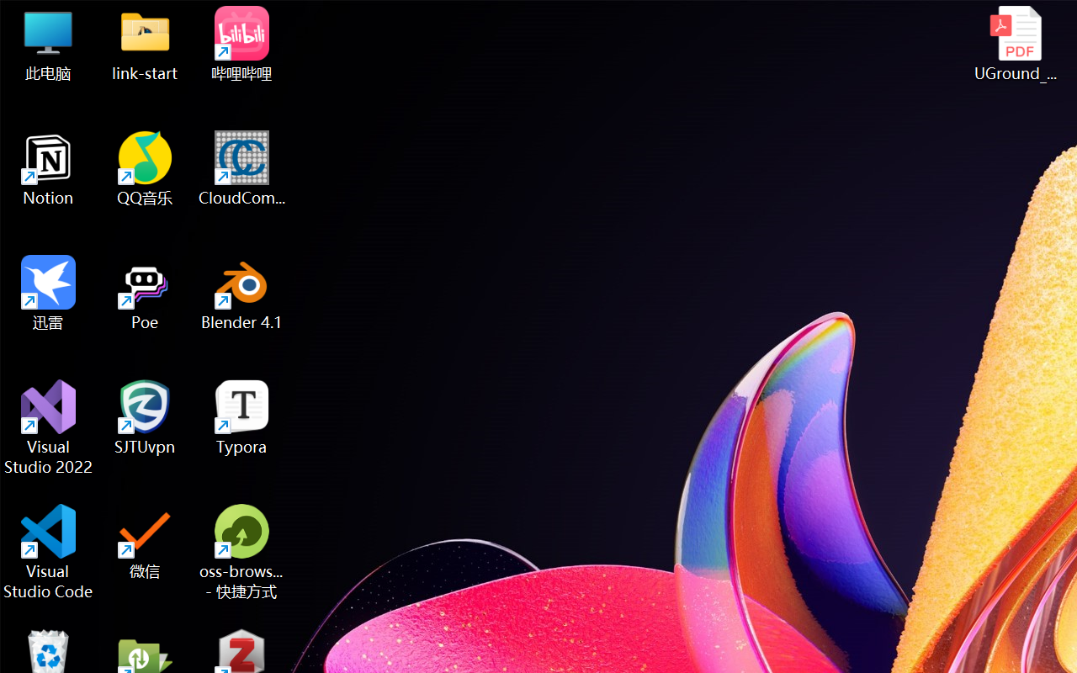  What do you see at coordinates (49, 427) in the screenshot?
I see `Visual Studio 2022` at bounding box center [49, 427].